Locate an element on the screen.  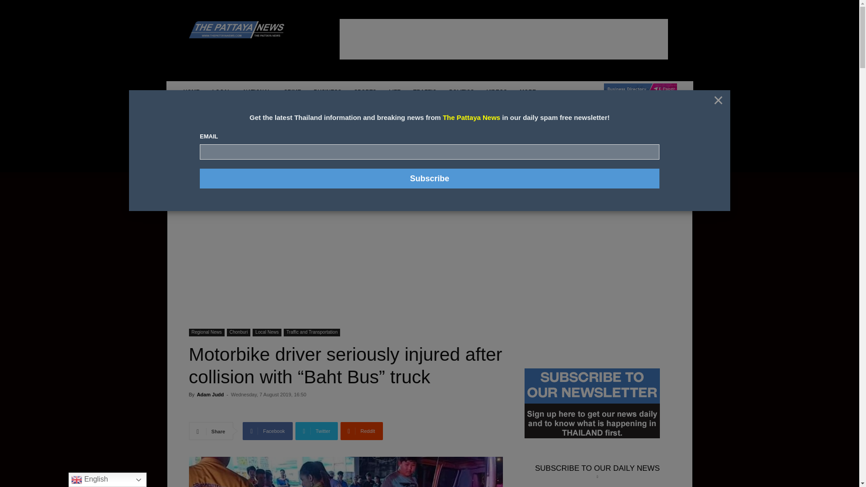
View all posts in Traffic and Transportation is located at coordinates (243, 186).